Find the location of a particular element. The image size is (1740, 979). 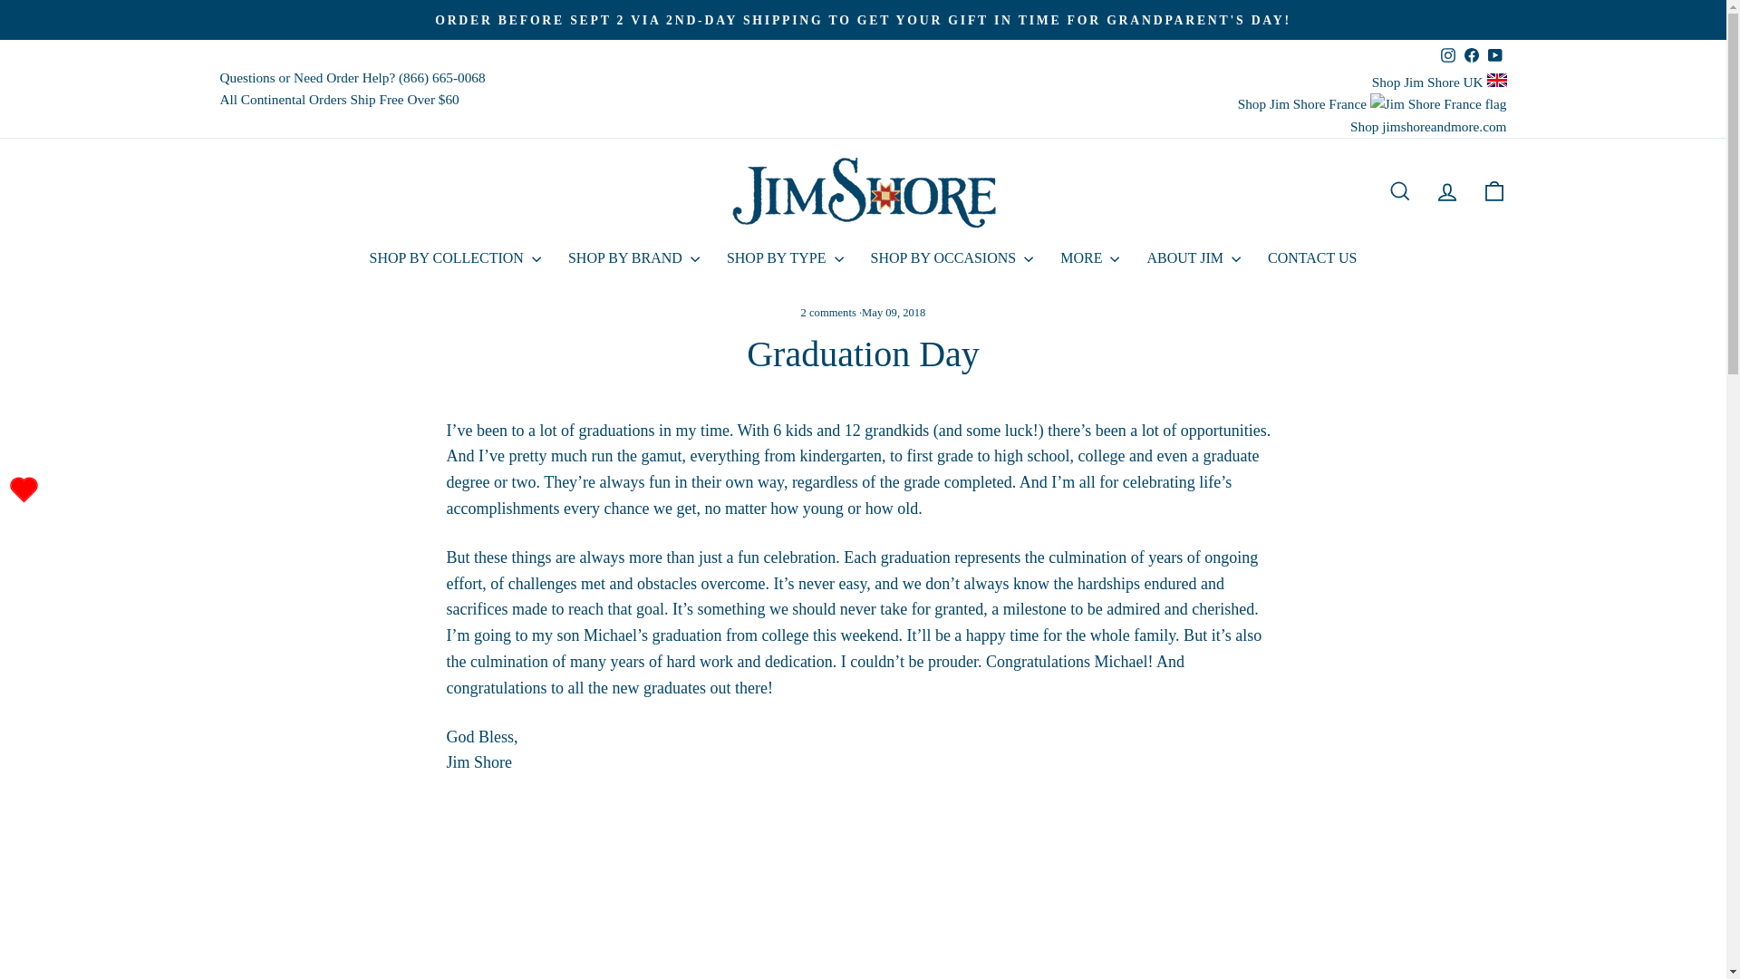

ICON-SEARCH is located at coordinates (1399, 190).